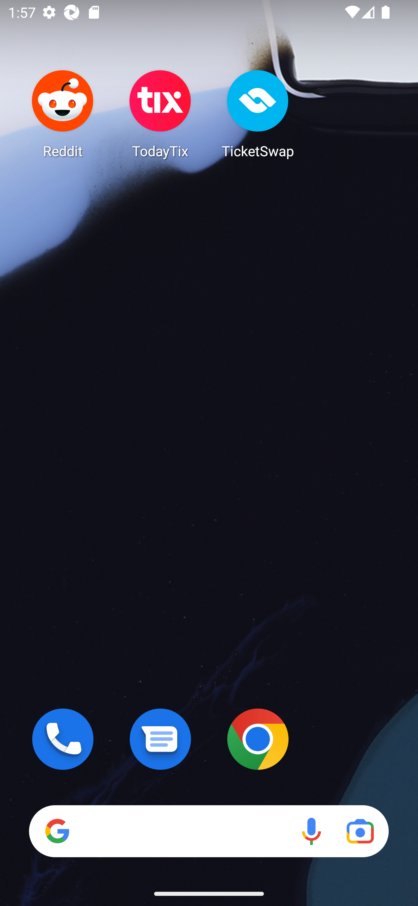 The height and width of the screenshot is (906, 418). What do you see at coordinates (63, 114) in the screenshot?
I see `Reddit` at bounding box center [63, 114].